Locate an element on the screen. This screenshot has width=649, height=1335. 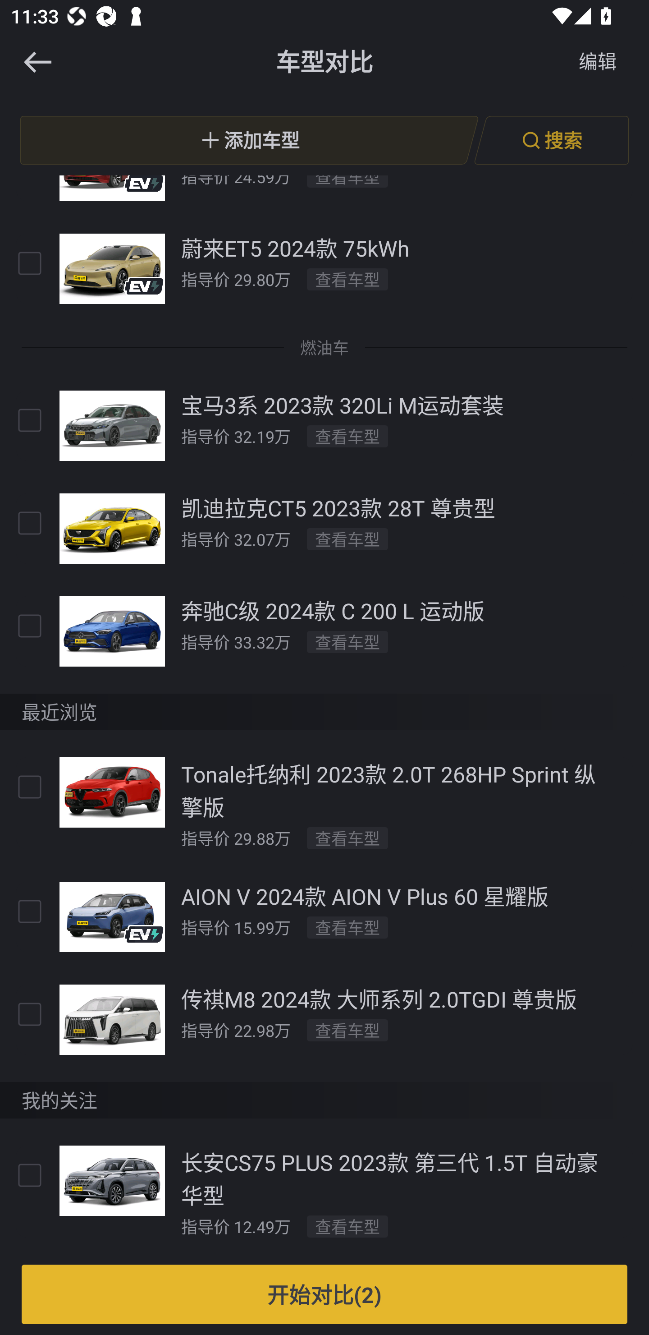
查看车型 is located at coordinates (347, 642).